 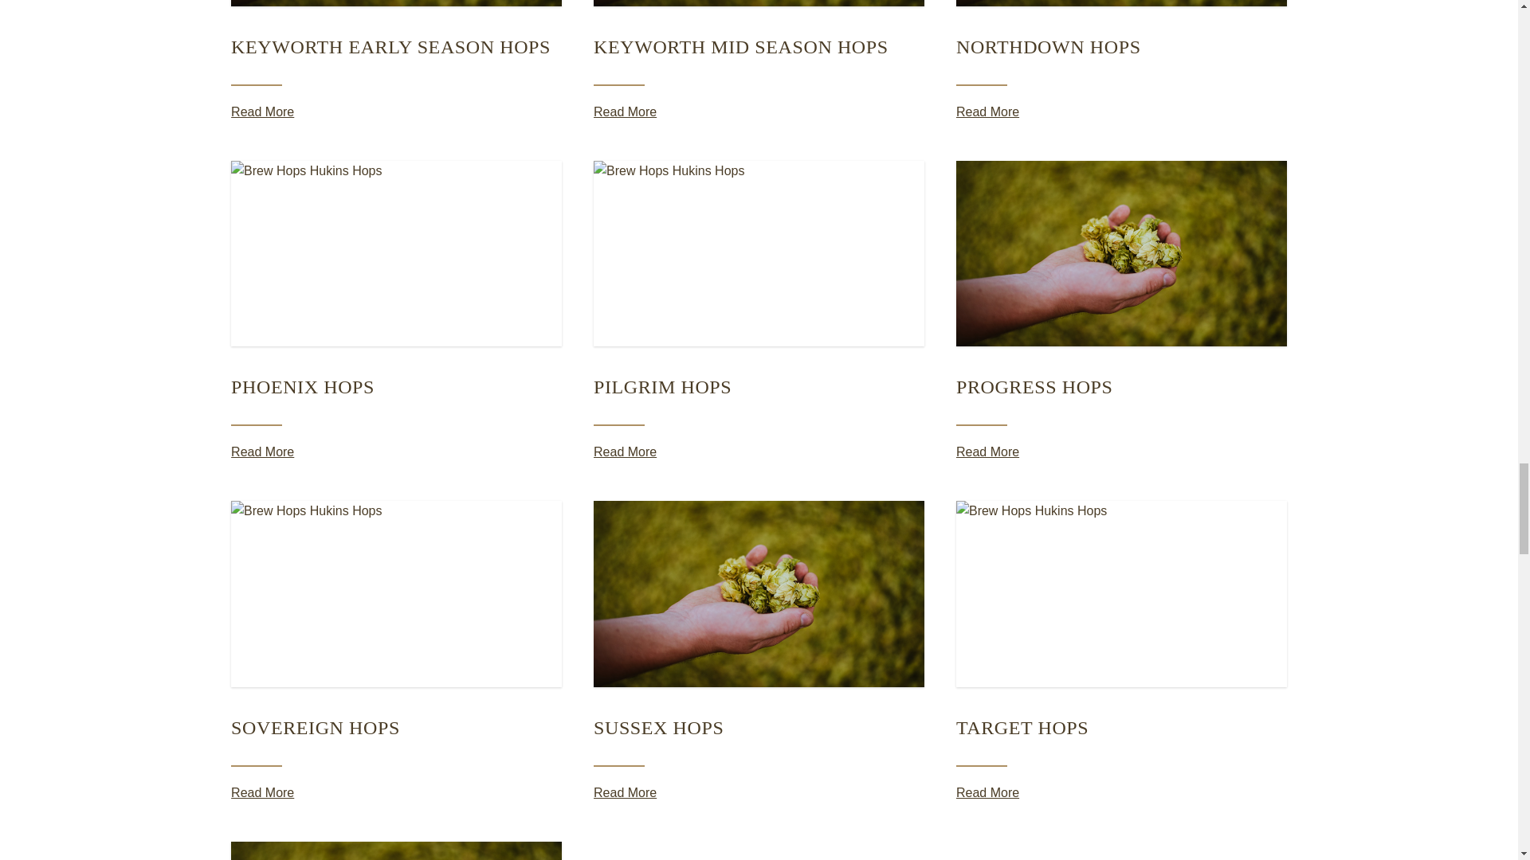 I want to click on Brew Hops Hukins Hops, so click(x=1121, y=2).